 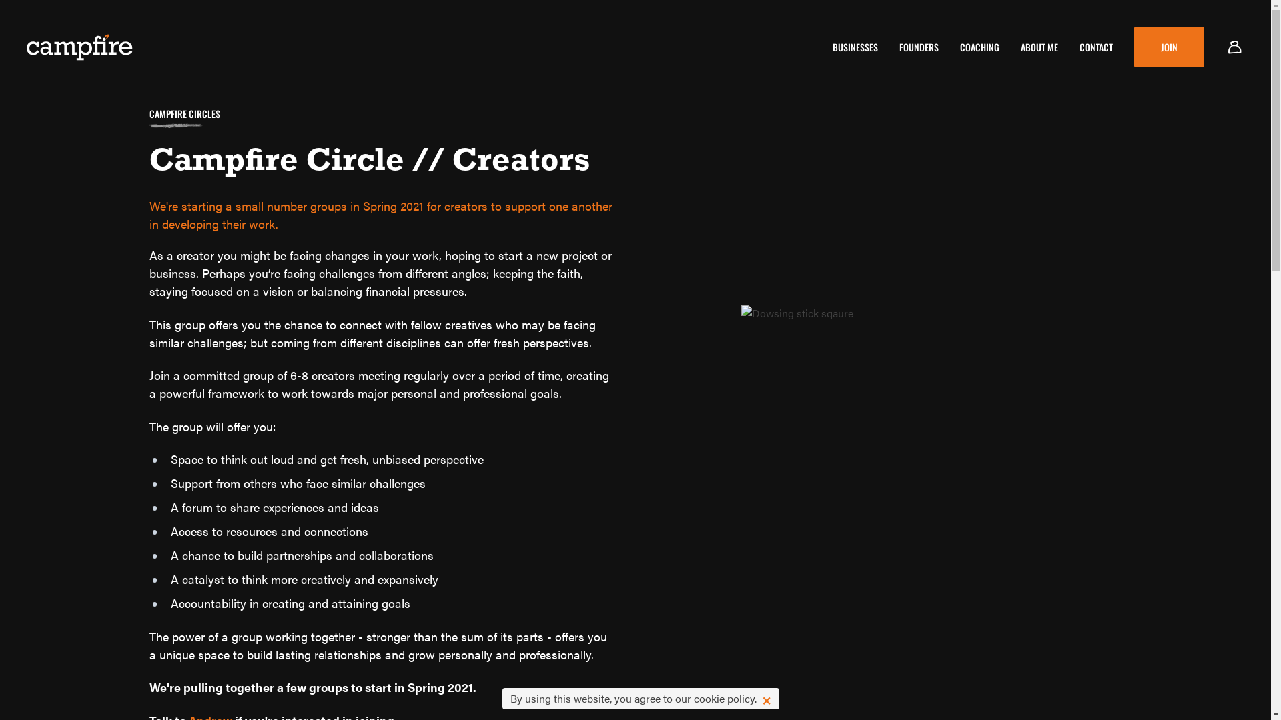 I want to click on cookie policy, so click(x=725, y=699).